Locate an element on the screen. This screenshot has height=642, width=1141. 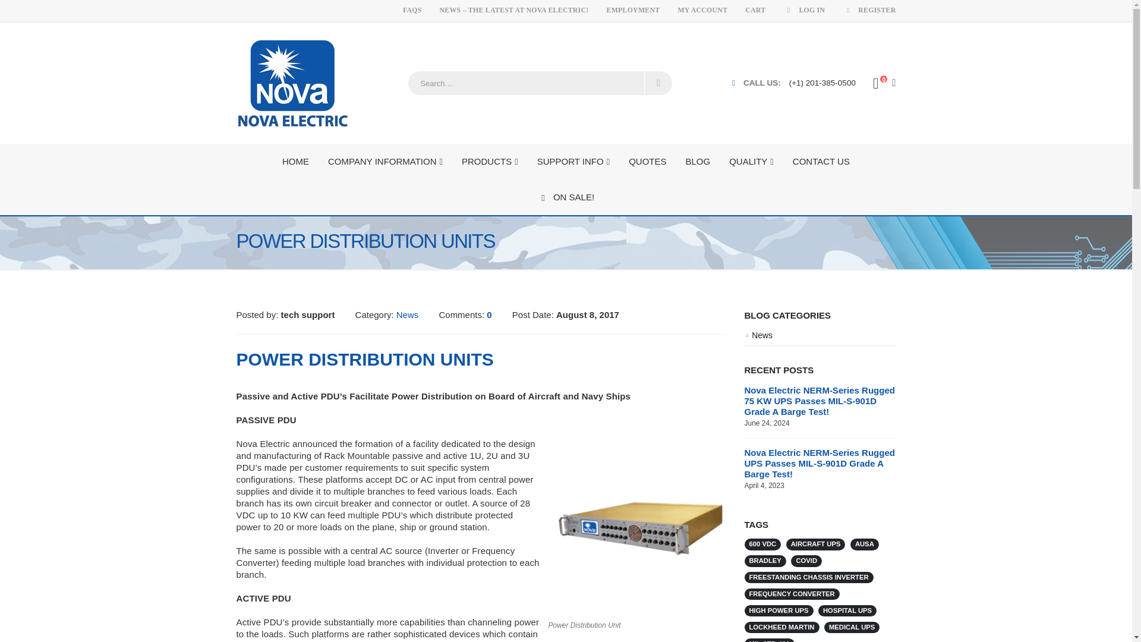
FAQS is located at coordinates (412, 11).